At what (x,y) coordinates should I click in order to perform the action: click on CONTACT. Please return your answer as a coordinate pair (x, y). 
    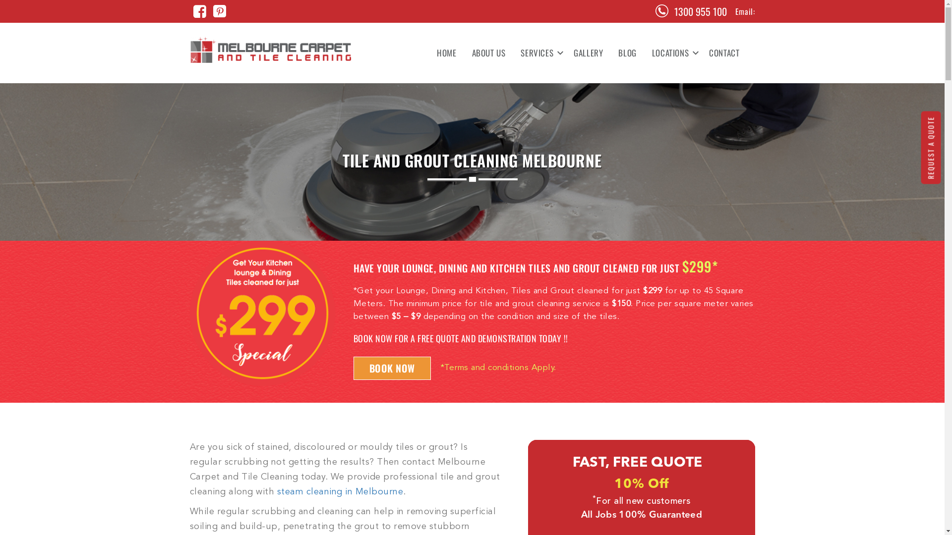
    Looking at the image, I should click on (720, 53).